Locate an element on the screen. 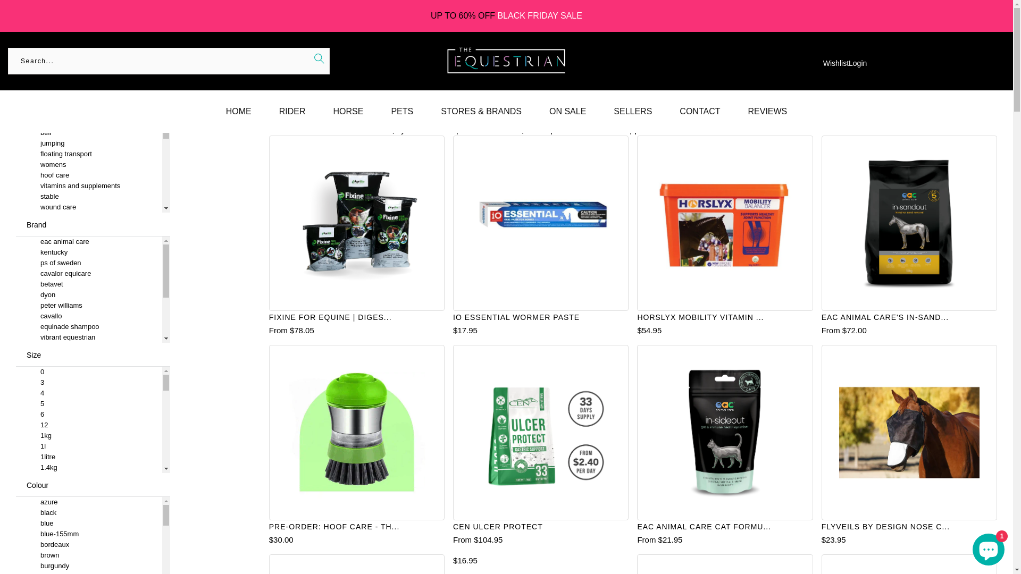 This screenshot has height=574, width=1021. equine vitamins and supplements. is located at coordinates (607, 130).